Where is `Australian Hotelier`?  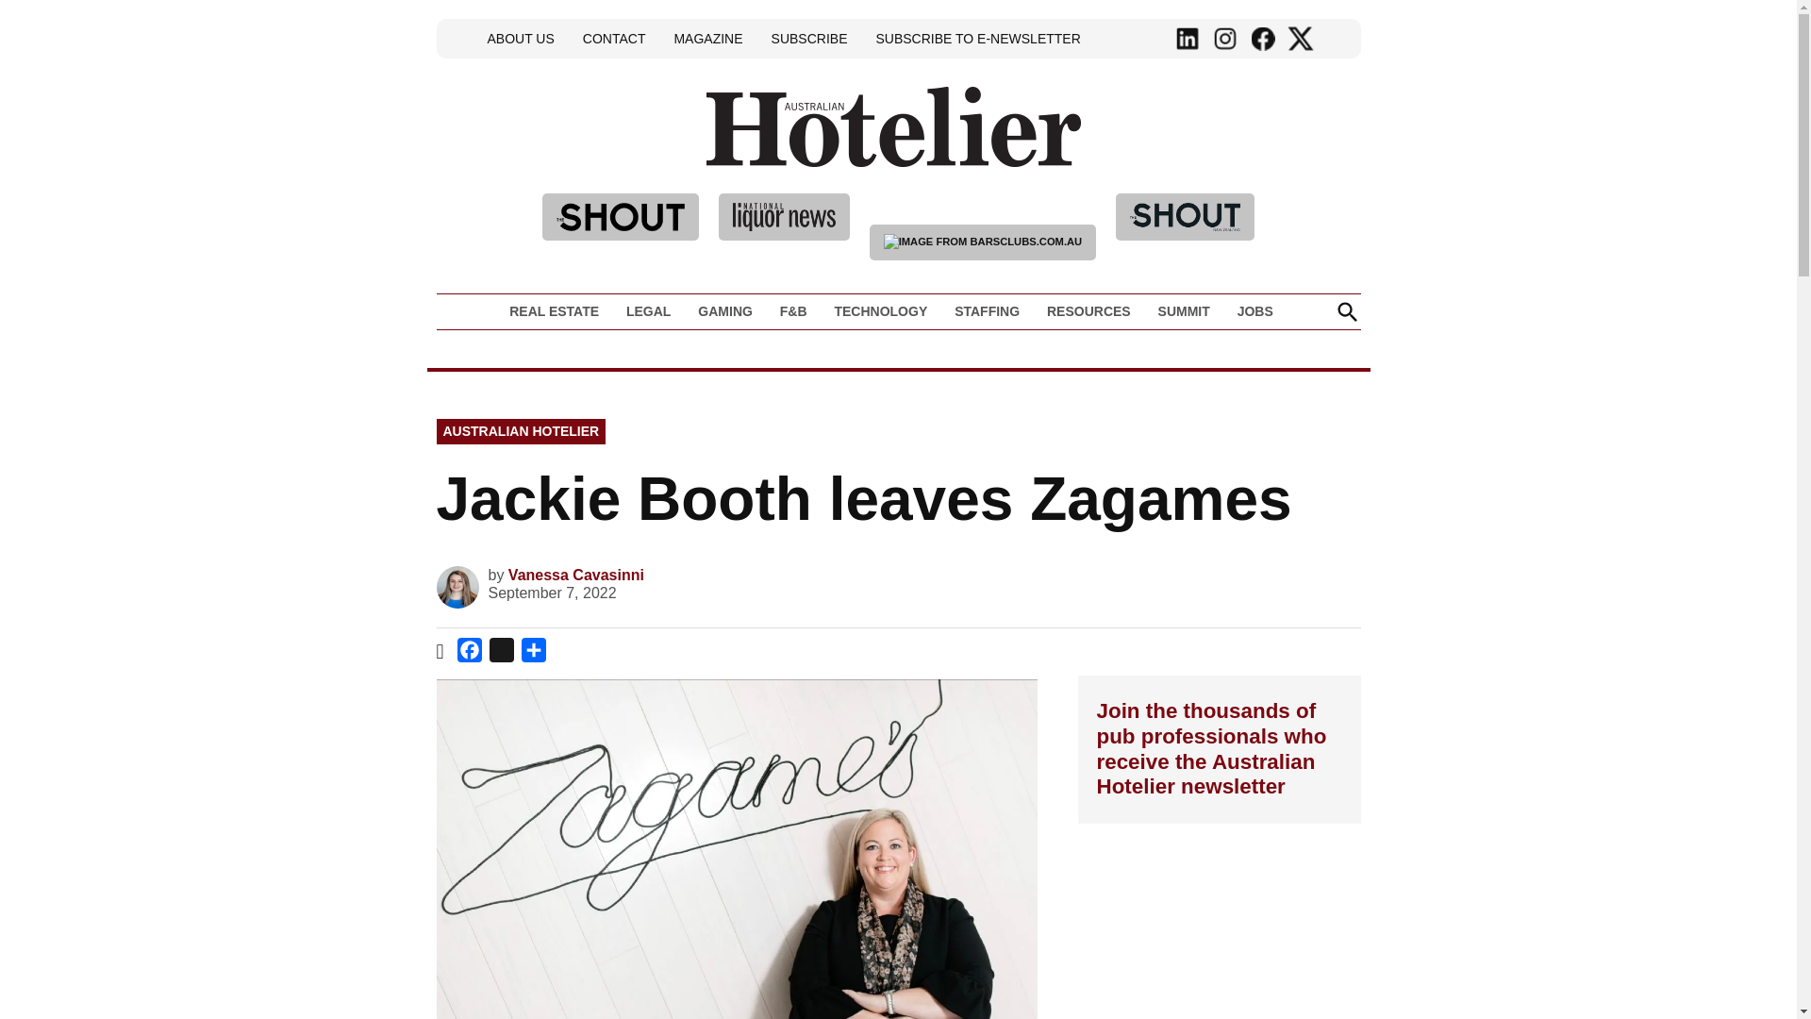 Australian Hotelier is located at coordinates (1145, 155).